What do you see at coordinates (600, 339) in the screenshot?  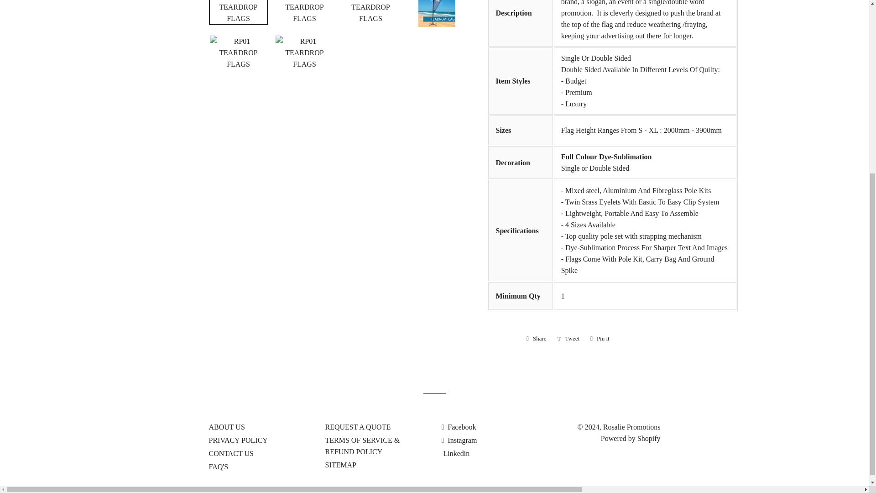 I see `Pin on Pinterest` at bounding box center [600, 339].